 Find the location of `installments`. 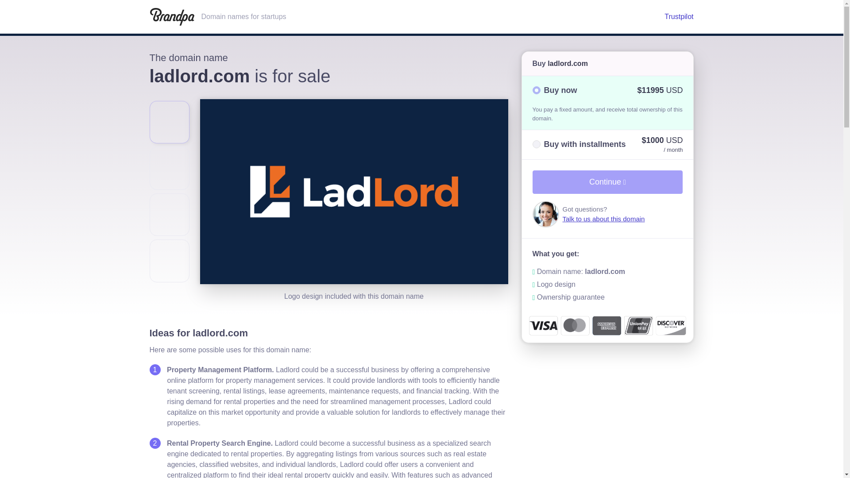

installments is located at coordinates (536, 144).